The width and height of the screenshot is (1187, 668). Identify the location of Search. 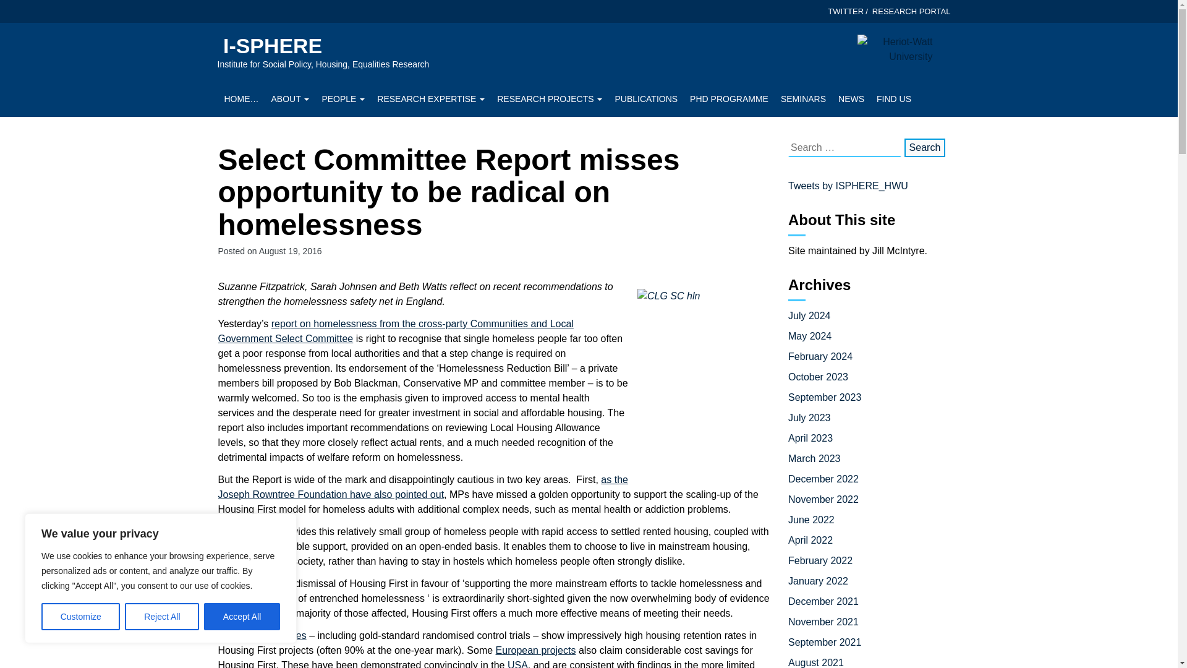
(925, 147).